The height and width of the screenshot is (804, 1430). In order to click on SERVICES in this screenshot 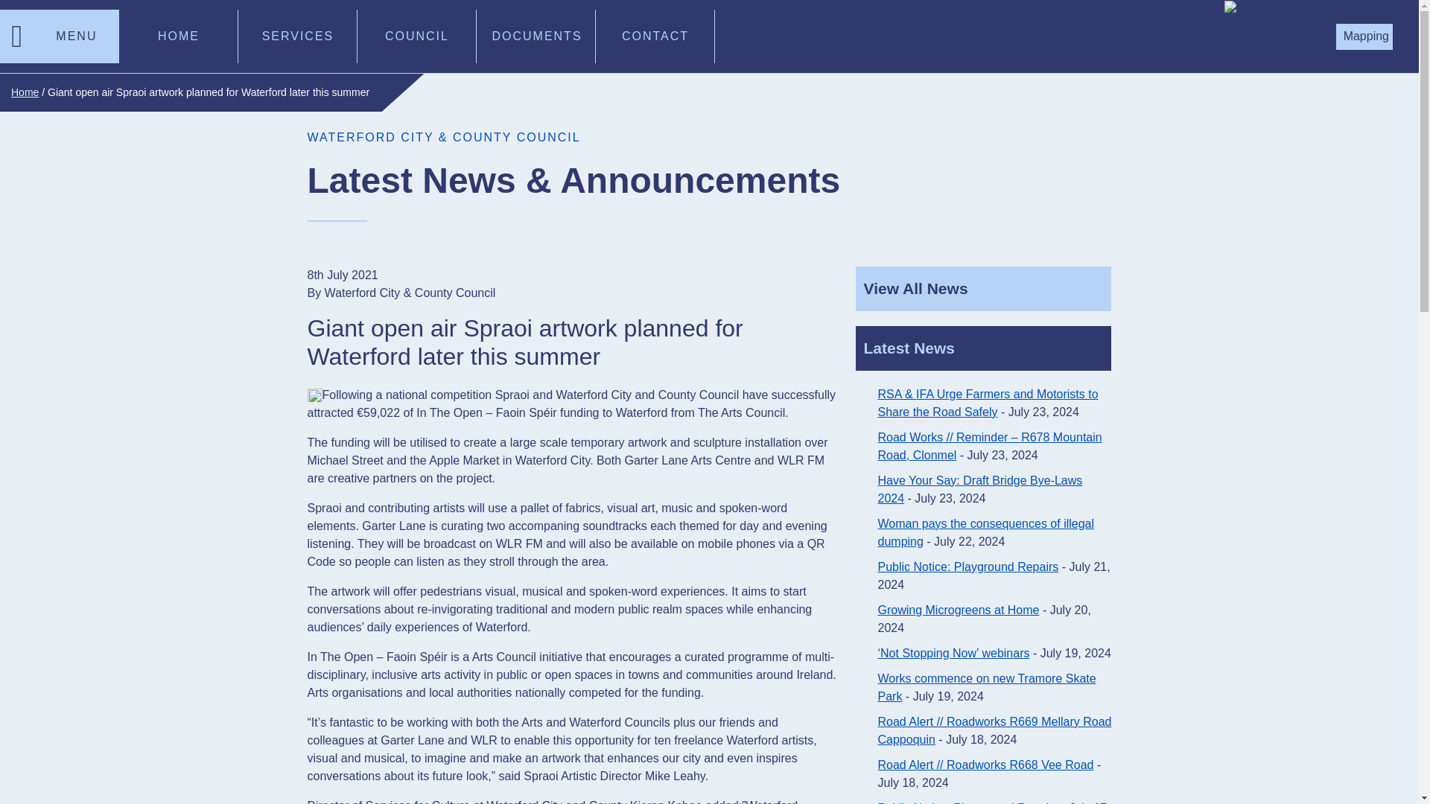, I will do `click(298, 36)`.